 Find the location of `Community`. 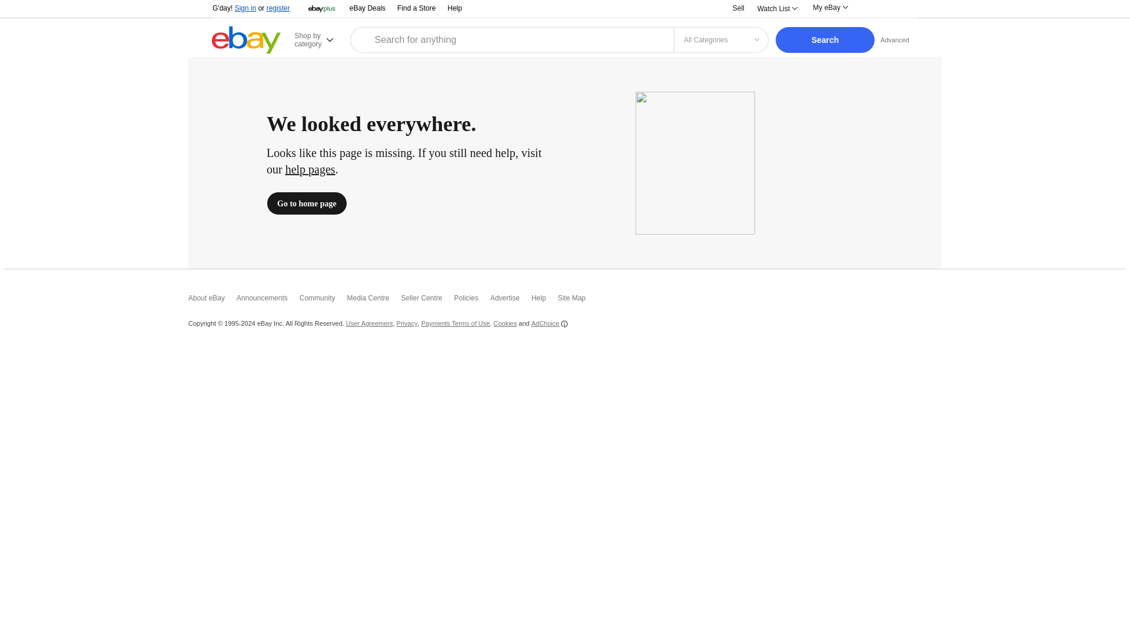

Community is located at coordinates (323, 301).